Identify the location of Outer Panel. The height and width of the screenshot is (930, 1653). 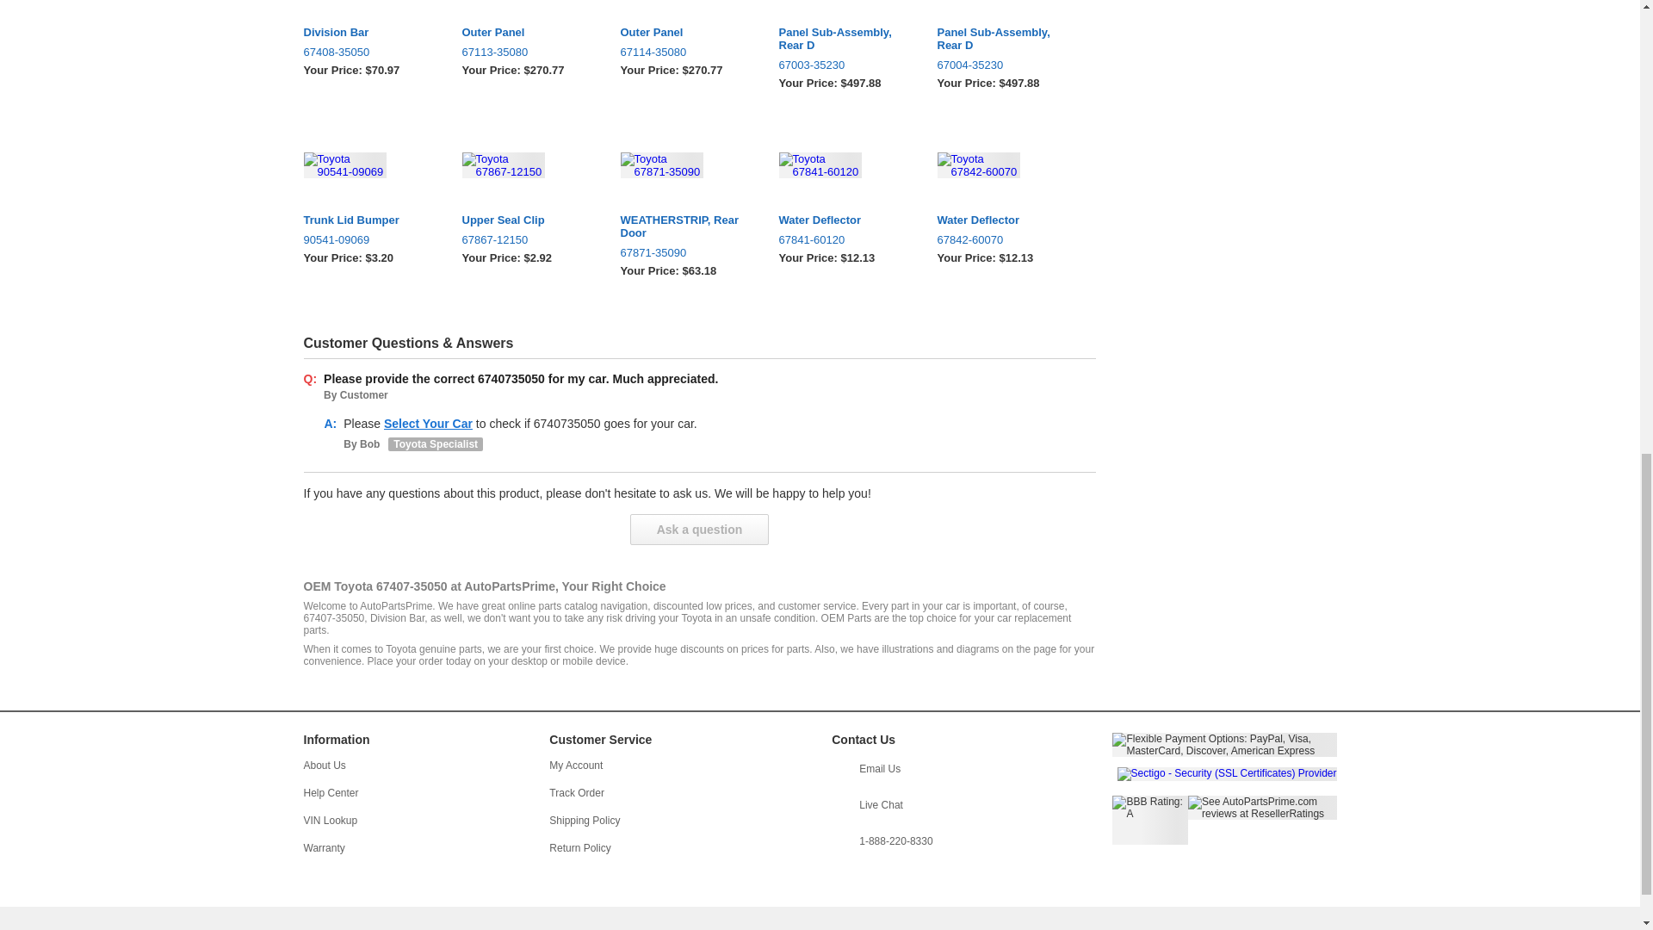
(529, 33).